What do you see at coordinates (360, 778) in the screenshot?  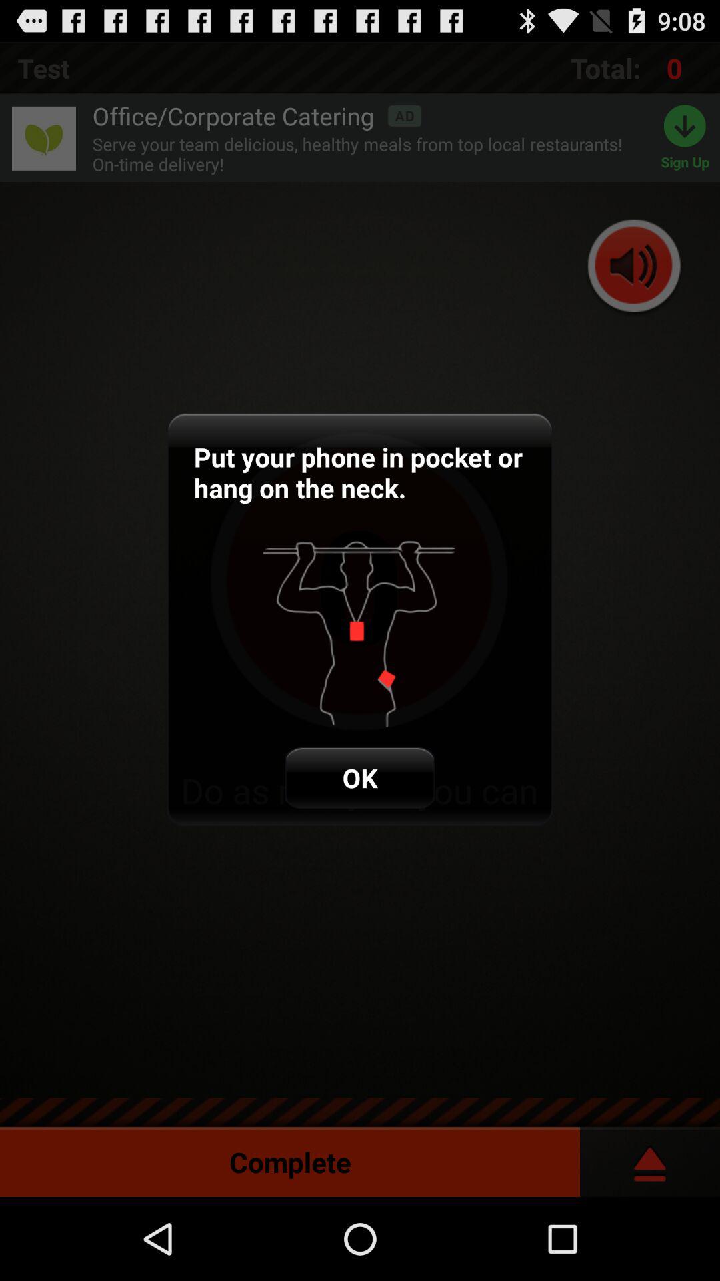 I see `flip to ok item` at bounding box center [360, 778].